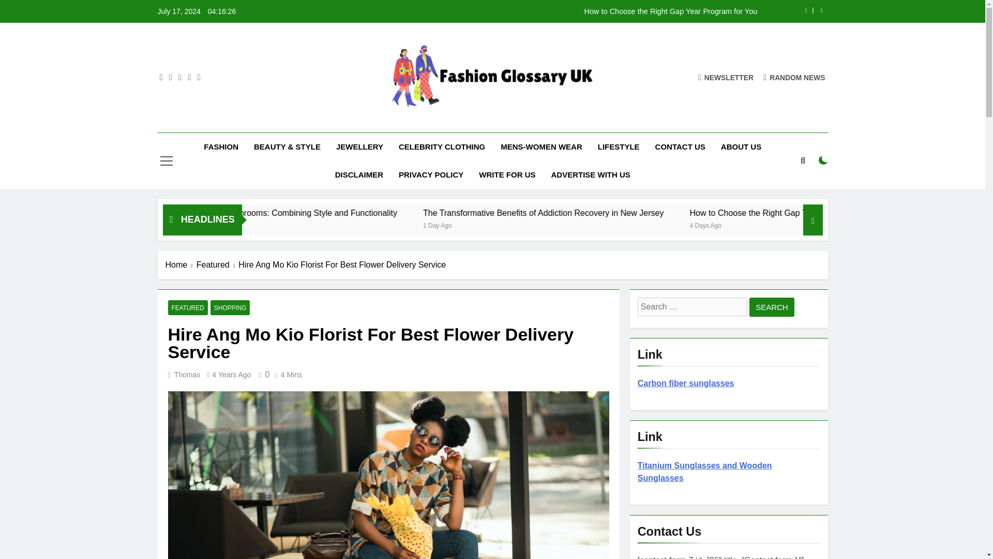 This screenshot has width=993, height=559. I want to click on CONTACT US, so click(680, 147).